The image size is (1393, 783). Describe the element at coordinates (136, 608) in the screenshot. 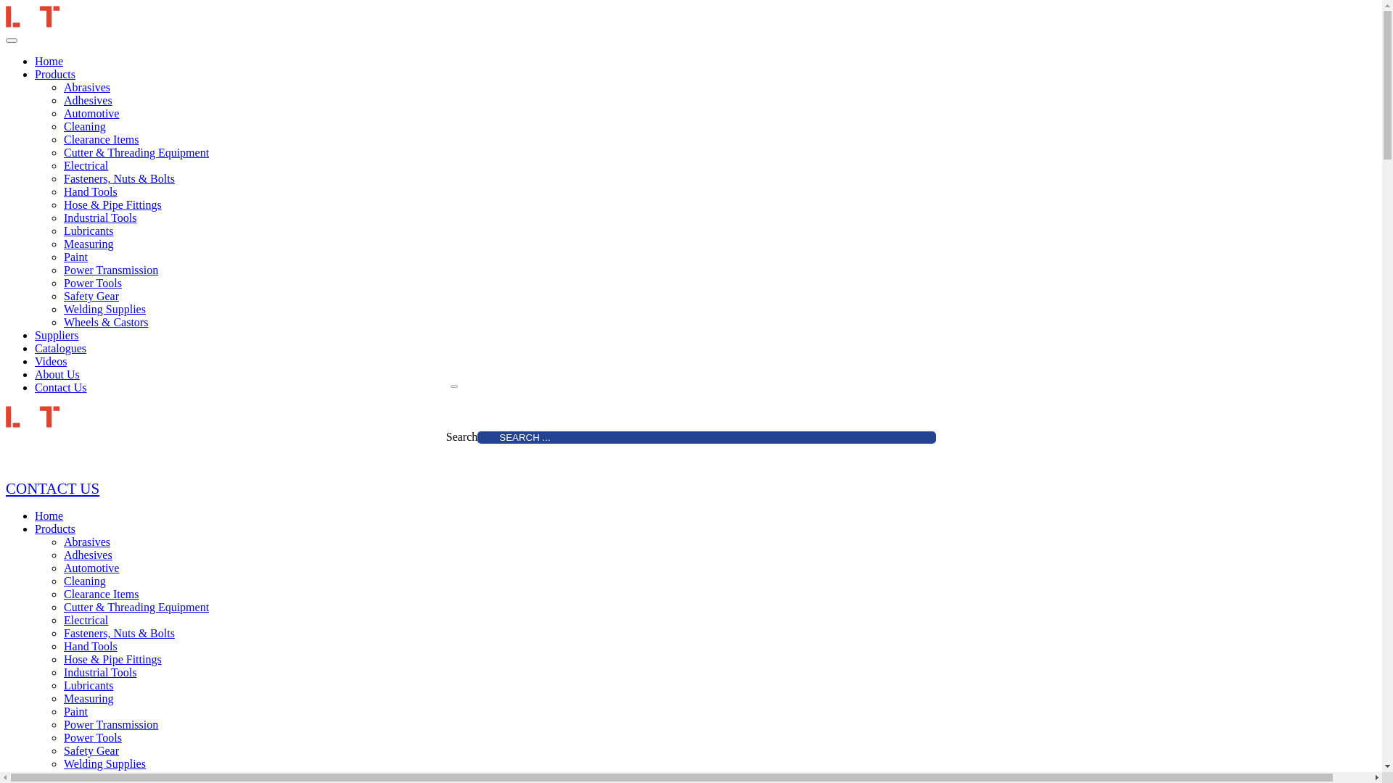

I see `Cutter & Threading Equipment` at that location.